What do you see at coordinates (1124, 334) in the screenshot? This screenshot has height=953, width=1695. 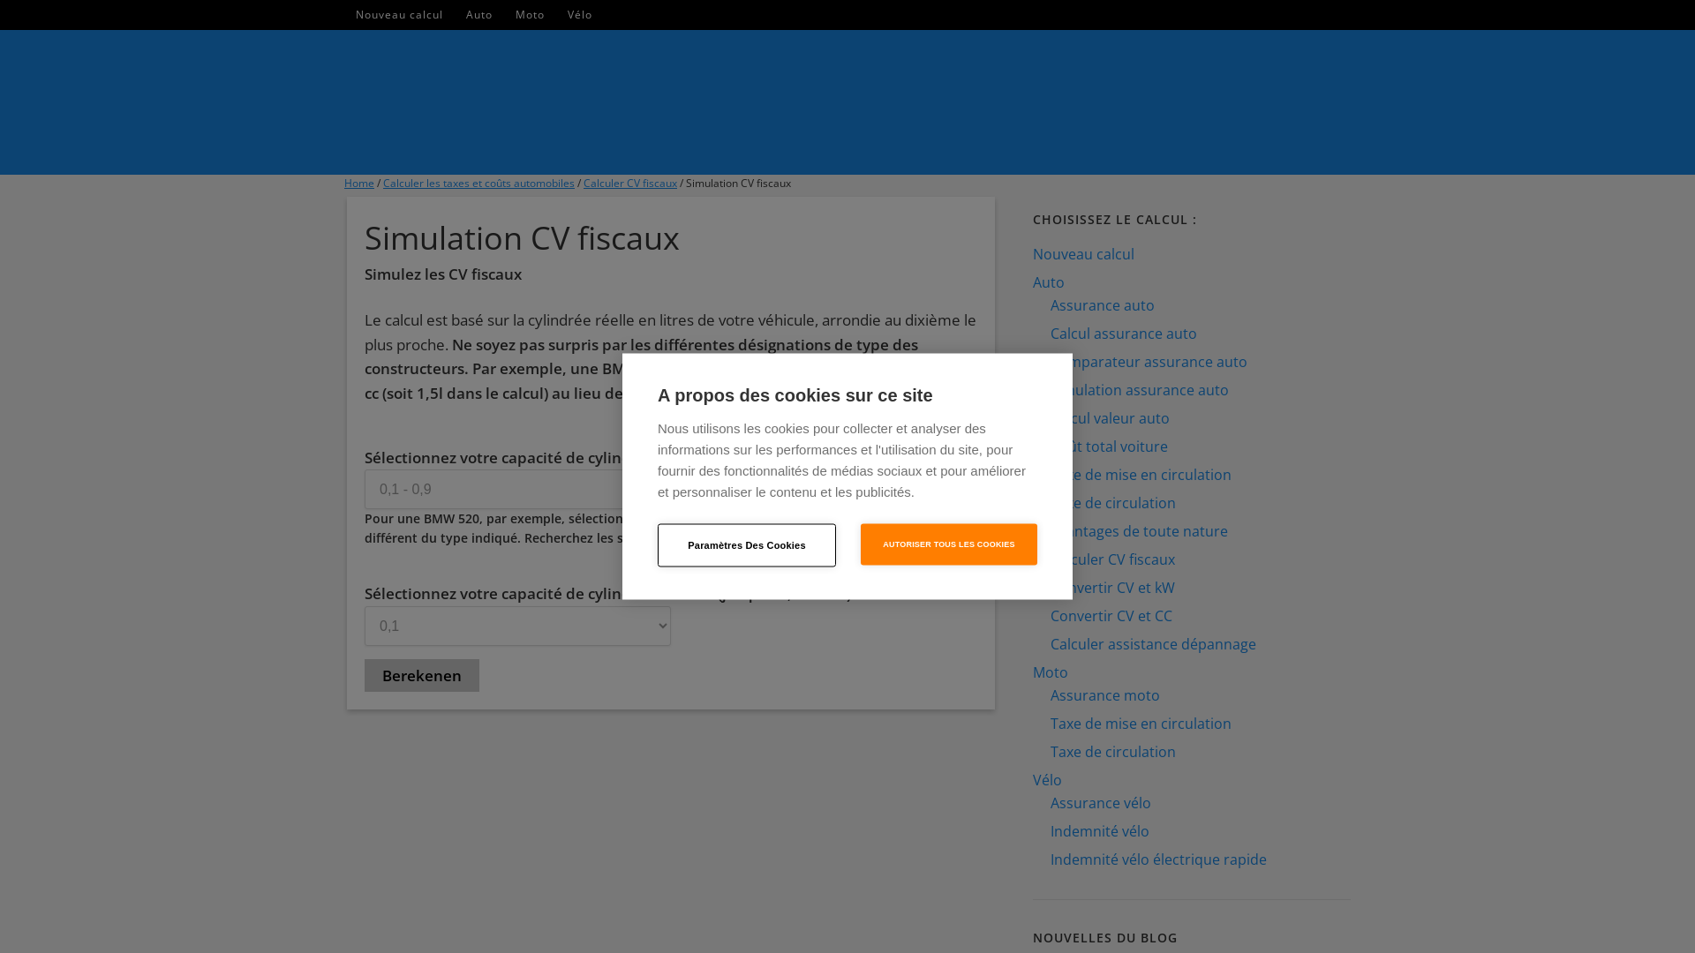 I see `Calcul assurance auto` at bounding box center [1124, 334].